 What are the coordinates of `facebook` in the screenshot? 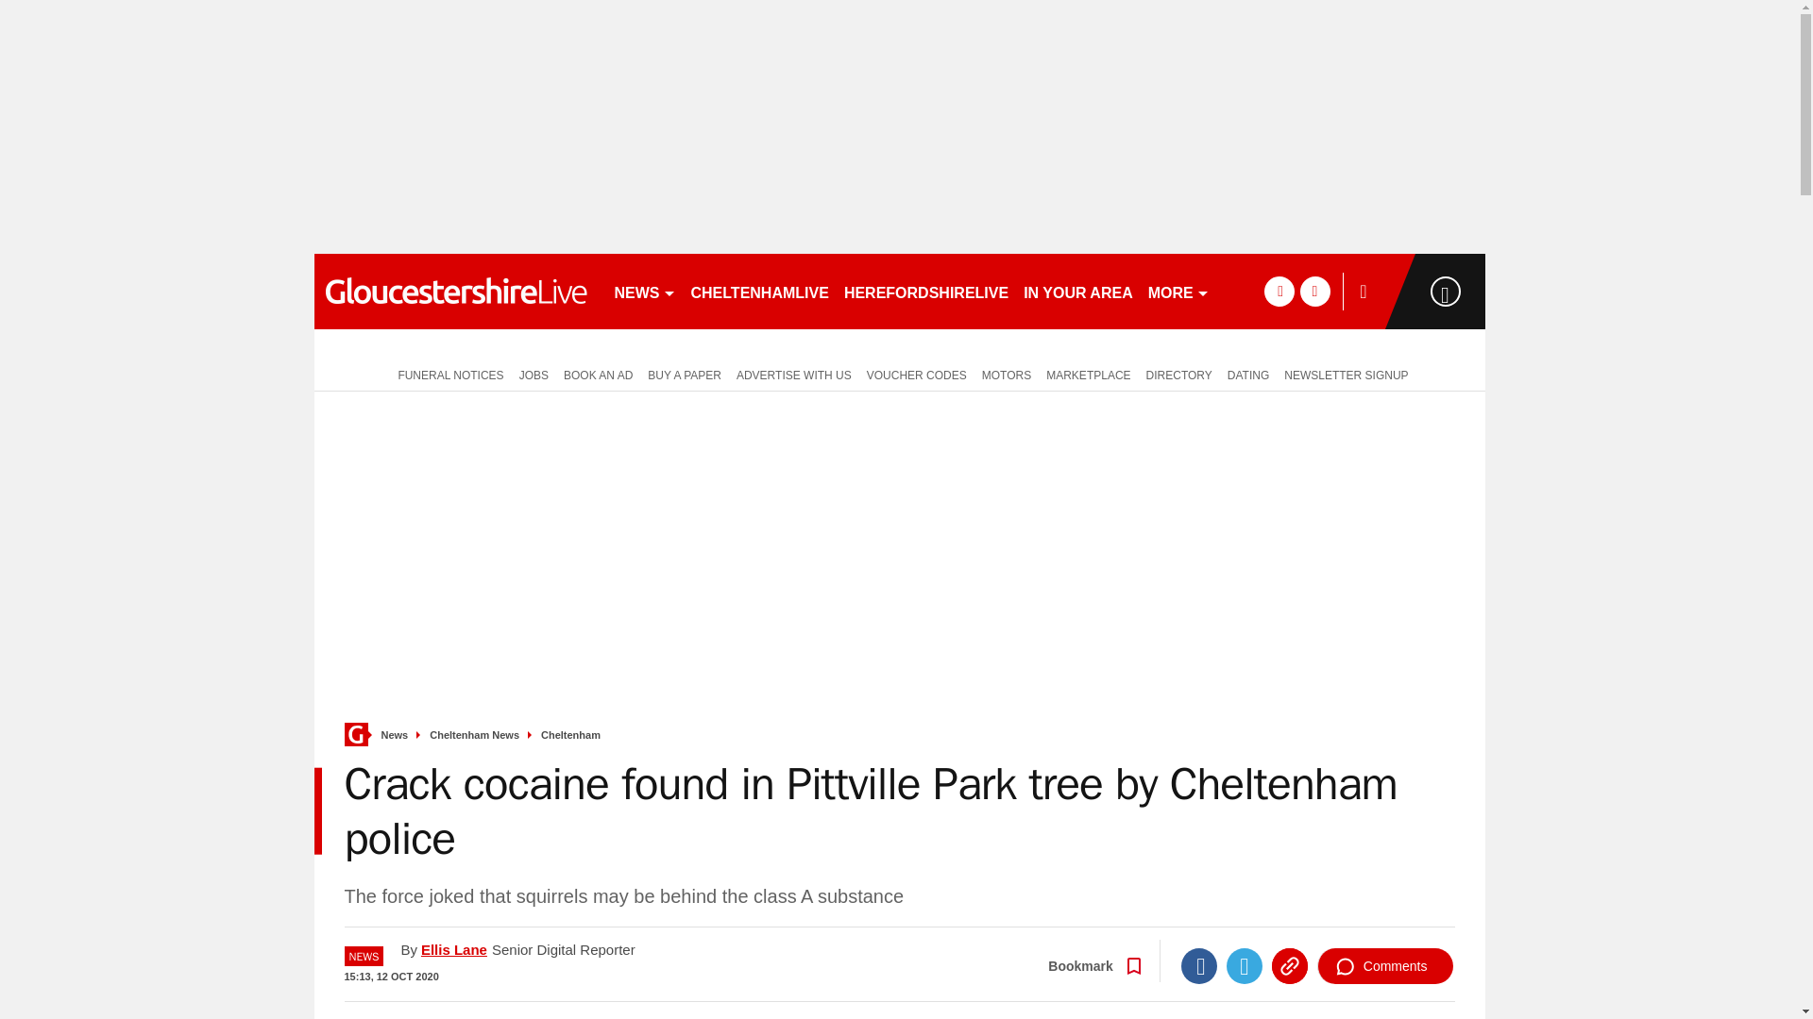 It's located at (1279, 291).